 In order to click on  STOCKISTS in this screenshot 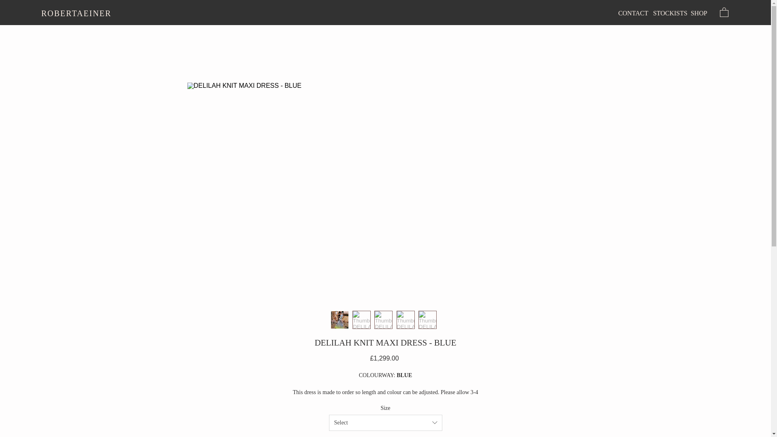, I will do `click(669, 13)`.